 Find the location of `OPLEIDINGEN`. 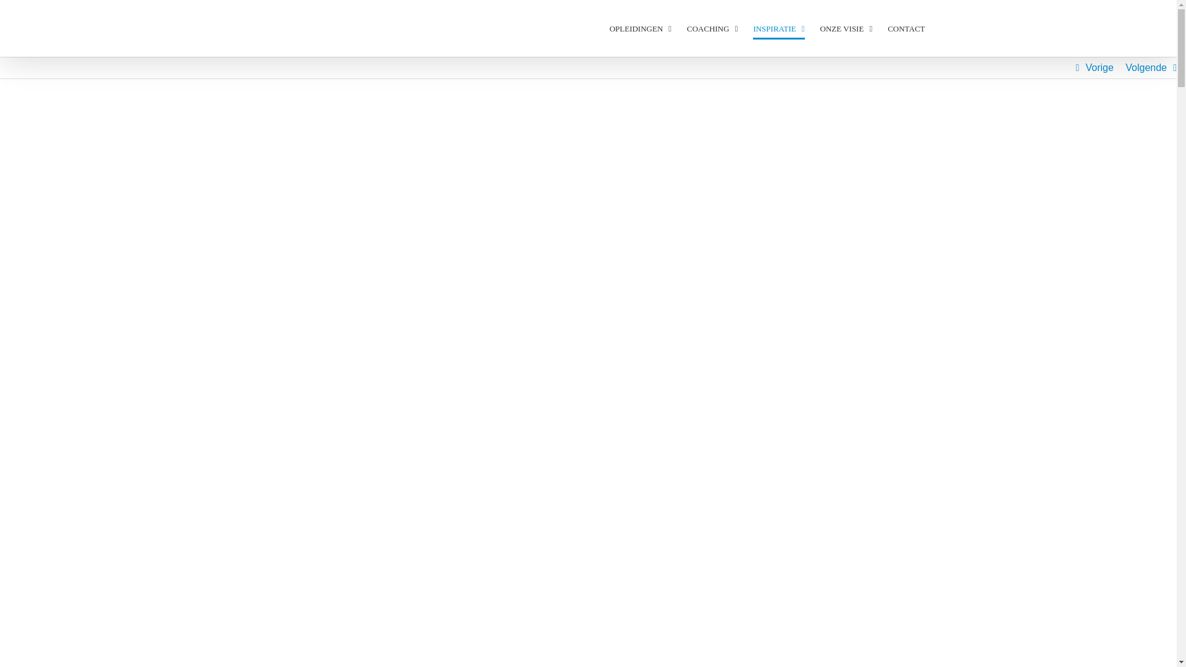

OPLEIDINGEN is located at coordinates (641, 28).